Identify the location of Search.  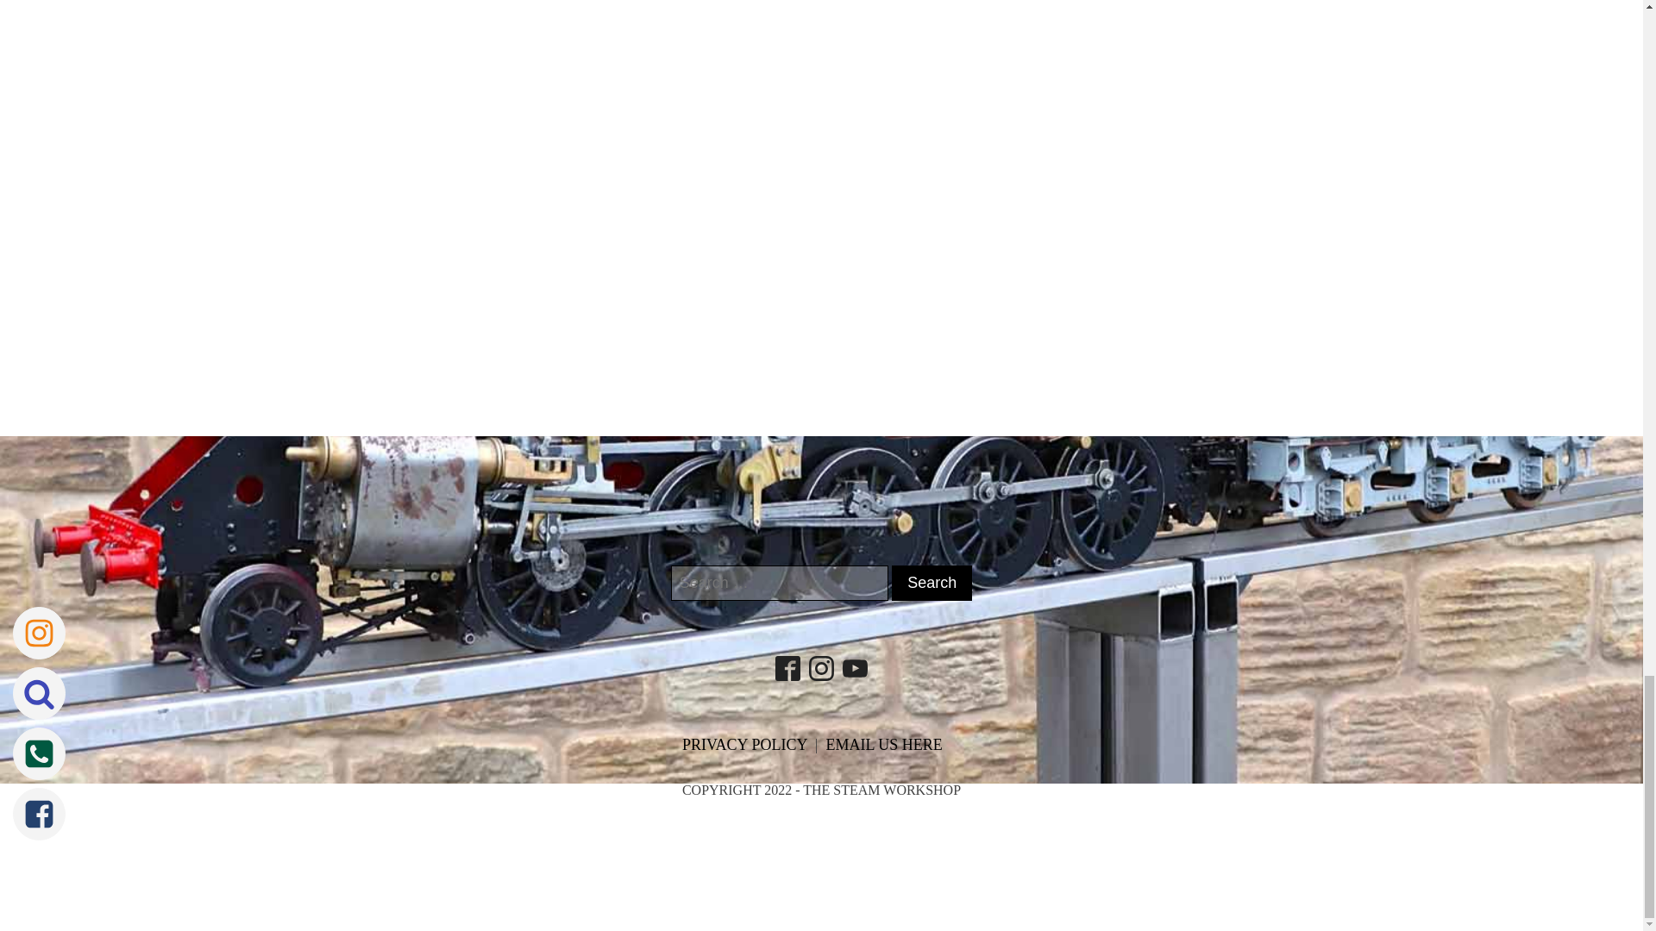
(931, 583).